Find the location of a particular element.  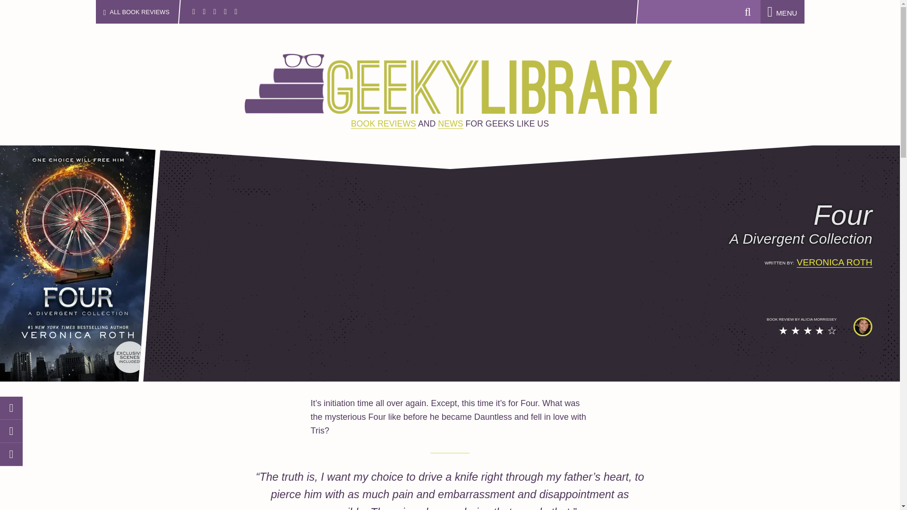

Click to share on Twitter is located at coordinates (11, 408).